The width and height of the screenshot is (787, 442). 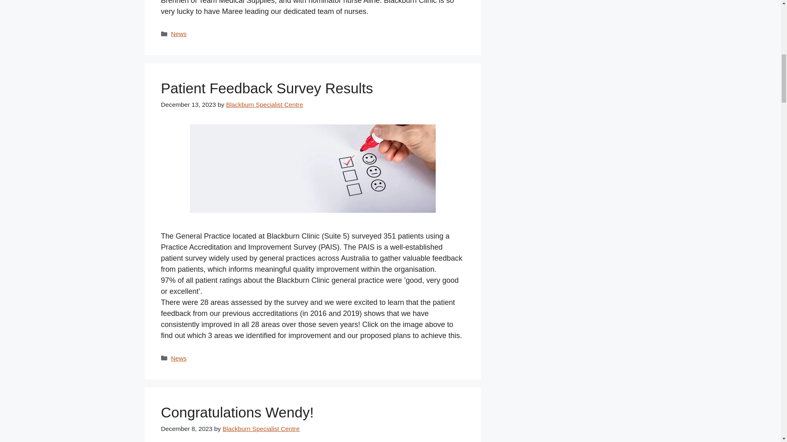 What do you see at coordinates (261, 428) in the screenshot?
I see `View all posts by Blackburn Specialist Centre` at bounding box center [261, 428].